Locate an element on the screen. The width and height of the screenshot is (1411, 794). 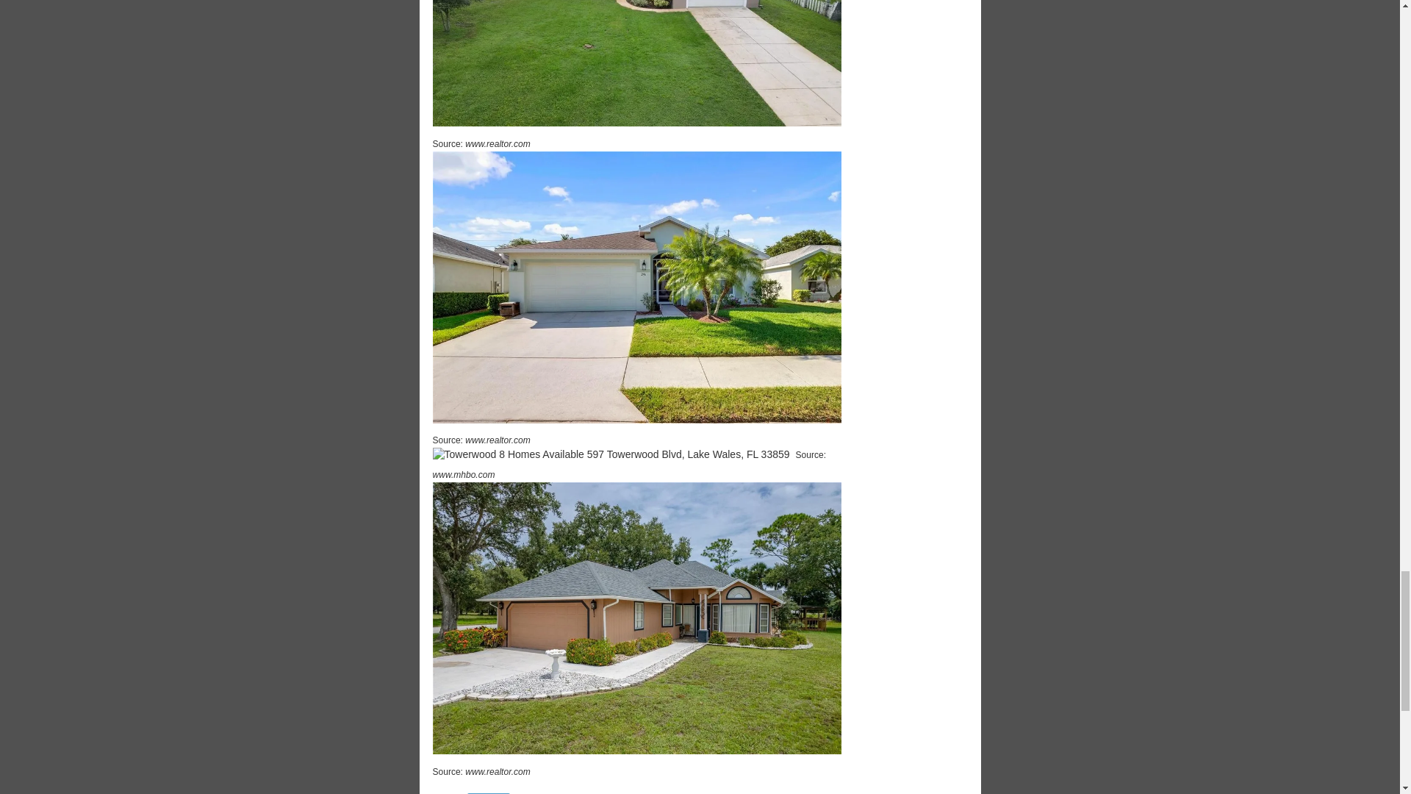
Share is located at coordinates (489, 793).